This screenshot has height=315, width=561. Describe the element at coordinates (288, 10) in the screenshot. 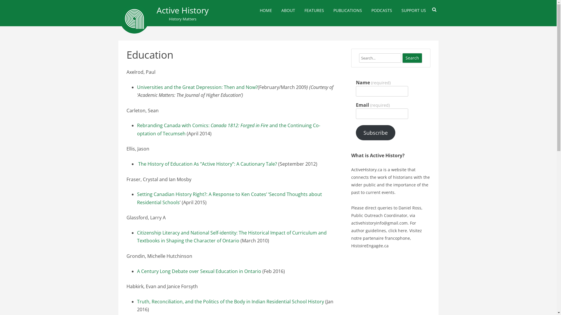

I see `ABOUT` at that location.